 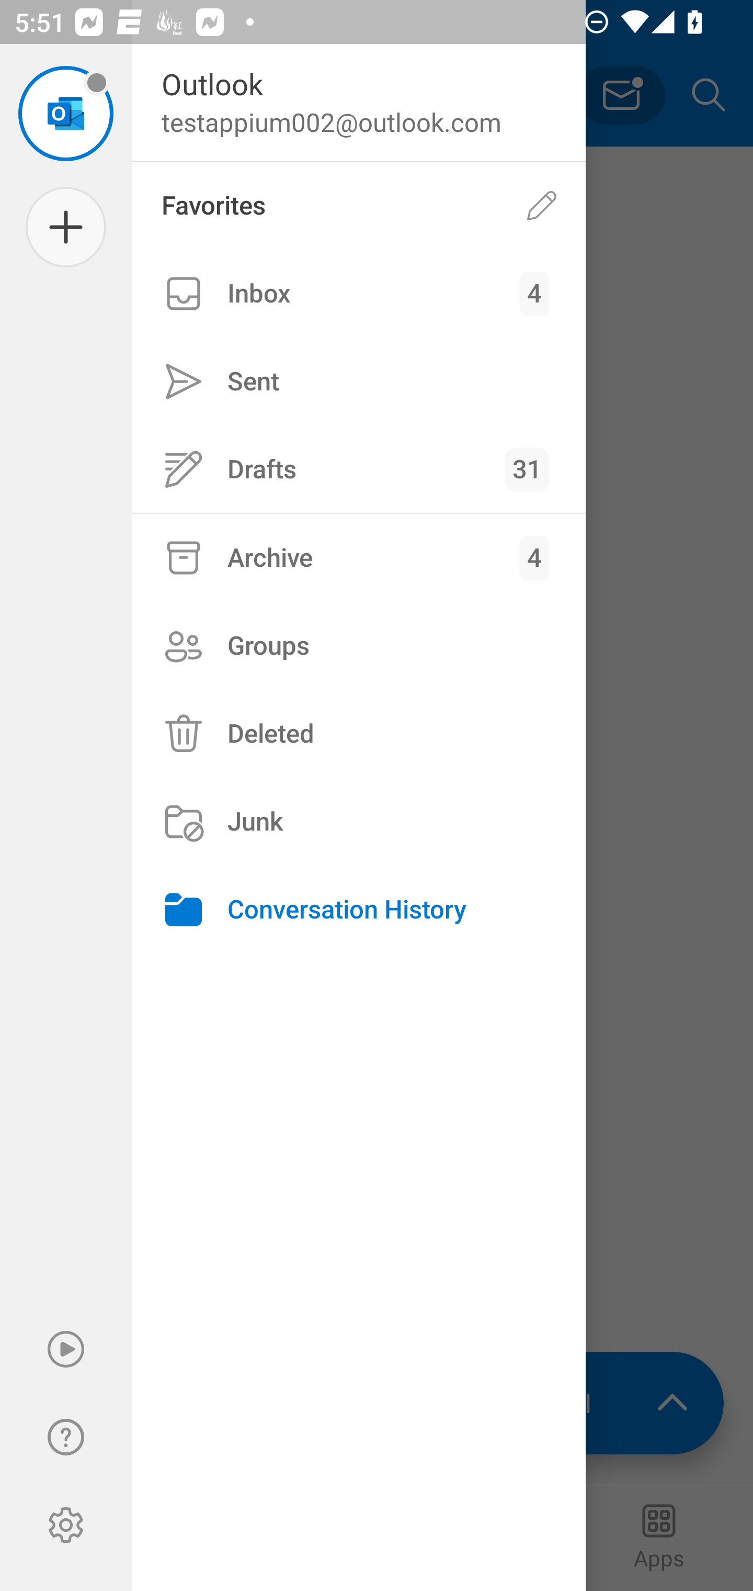 I want to click on testappium002@outlook.com, so click(x=66, y=113).